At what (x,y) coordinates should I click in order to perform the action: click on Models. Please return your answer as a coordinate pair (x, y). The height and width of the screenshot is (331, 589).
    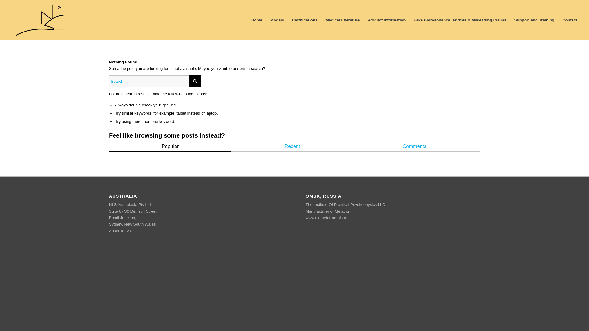
    Looking at the image, I should click on (277, 20).